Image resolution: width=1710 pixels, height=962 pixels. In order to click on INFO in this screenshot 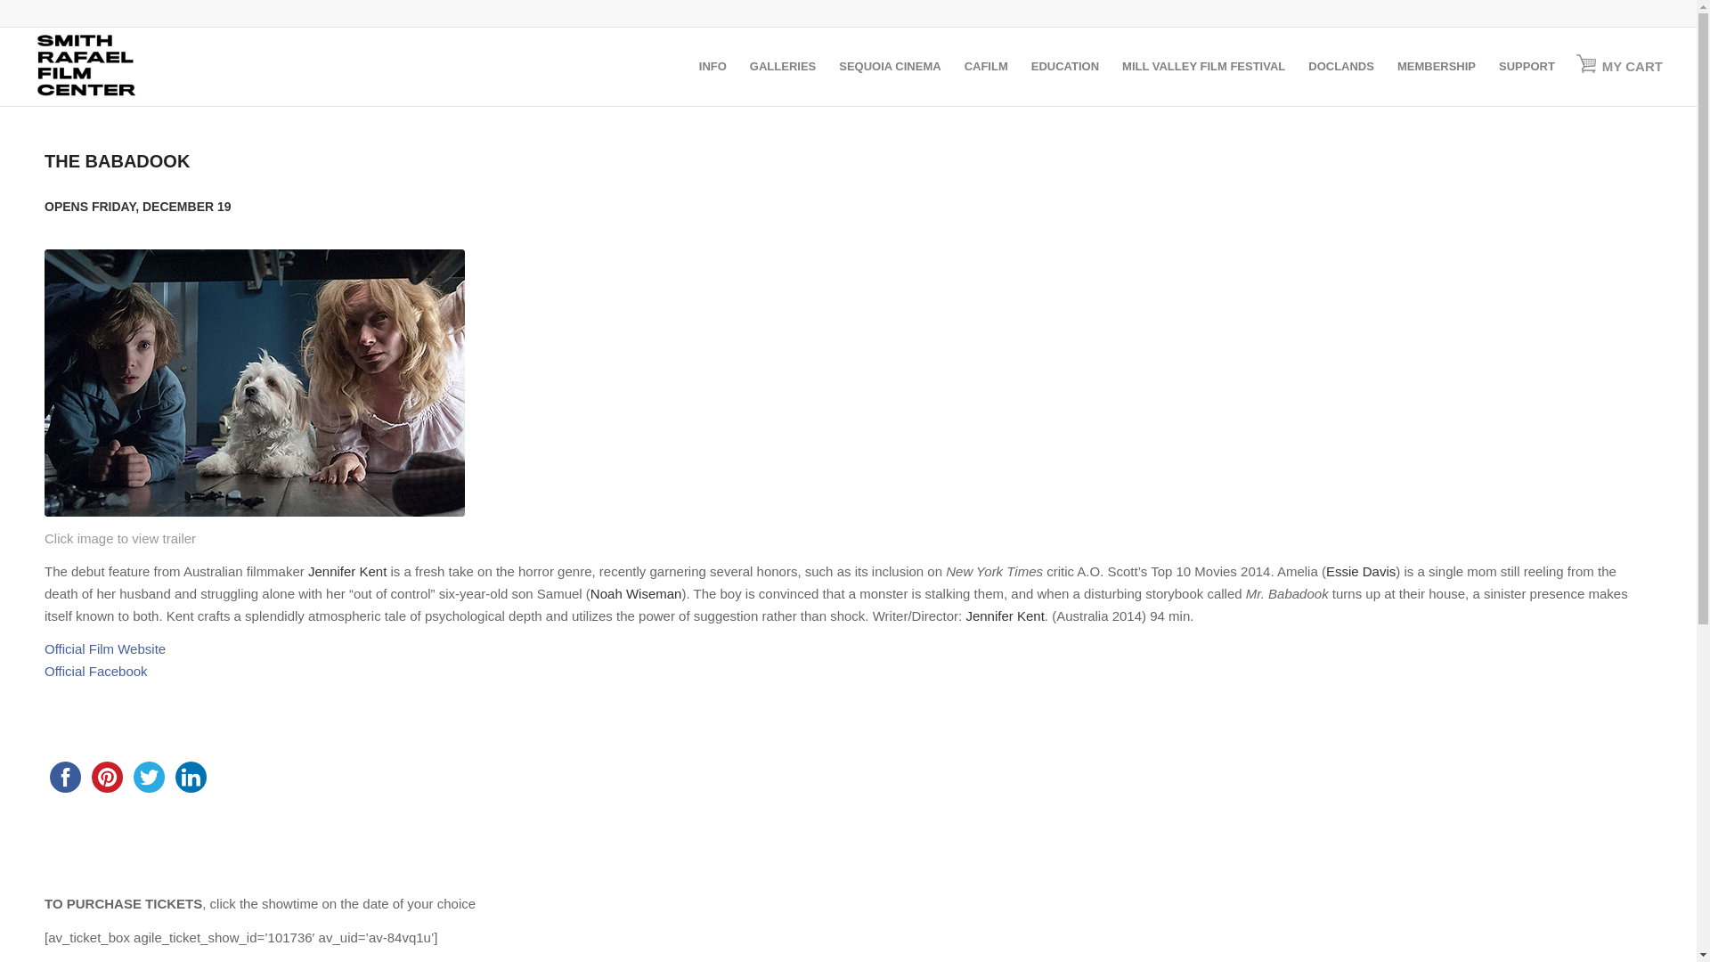, I will do `click(712, 66)`.